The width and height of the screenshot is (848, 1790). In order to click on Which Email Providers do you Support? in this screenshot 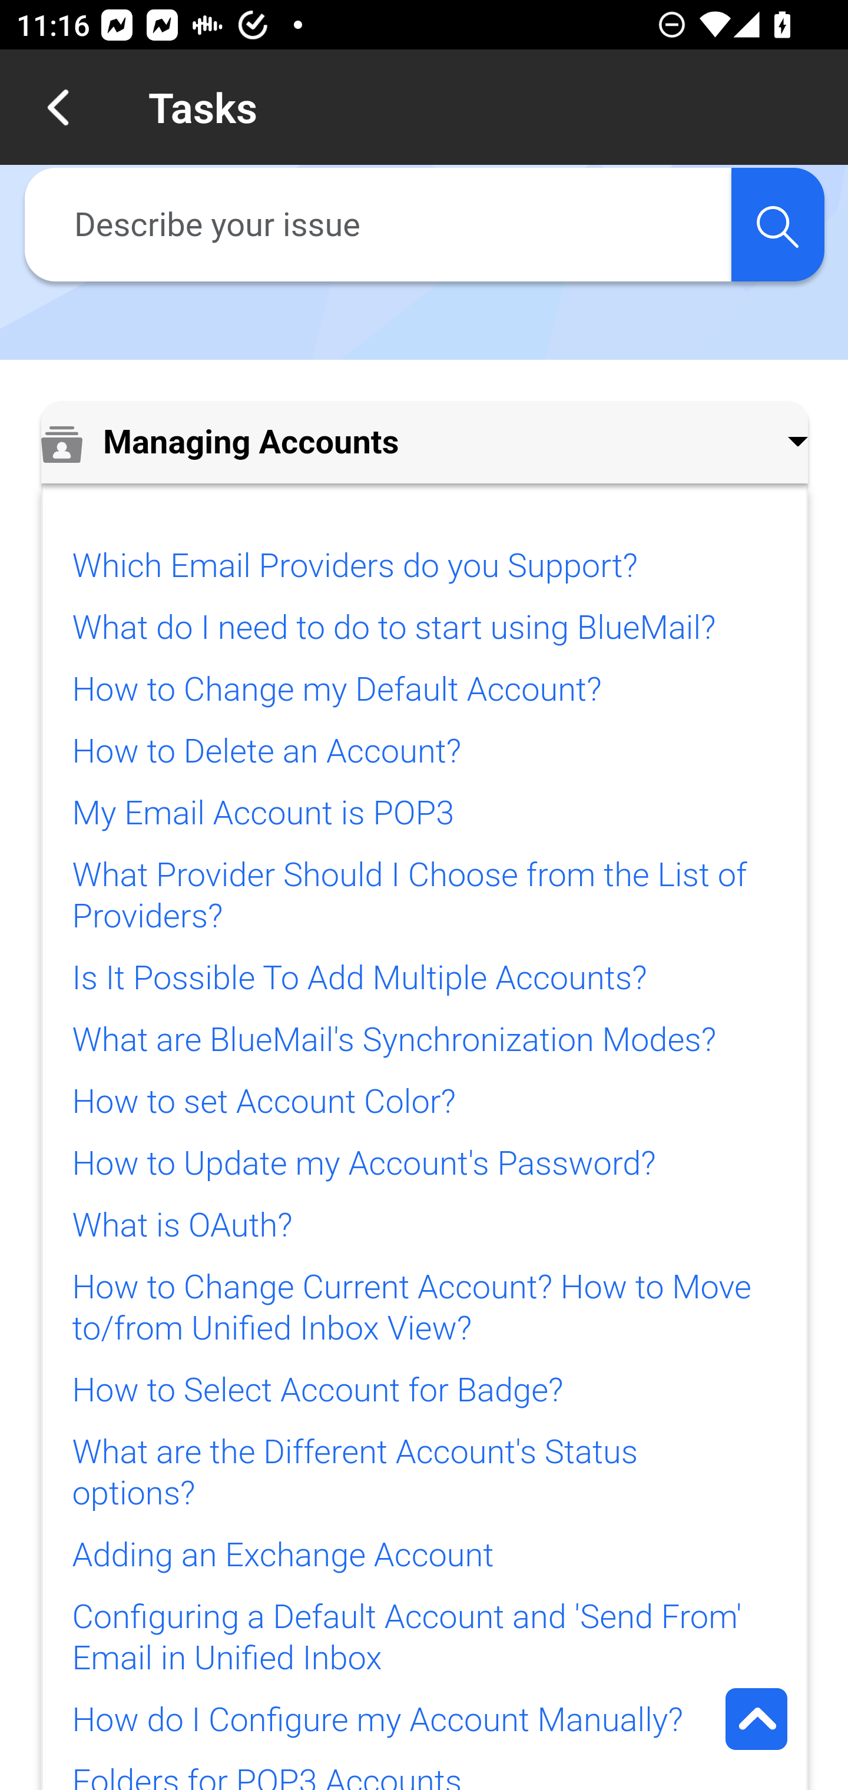, I will do `click(355, 566)`.